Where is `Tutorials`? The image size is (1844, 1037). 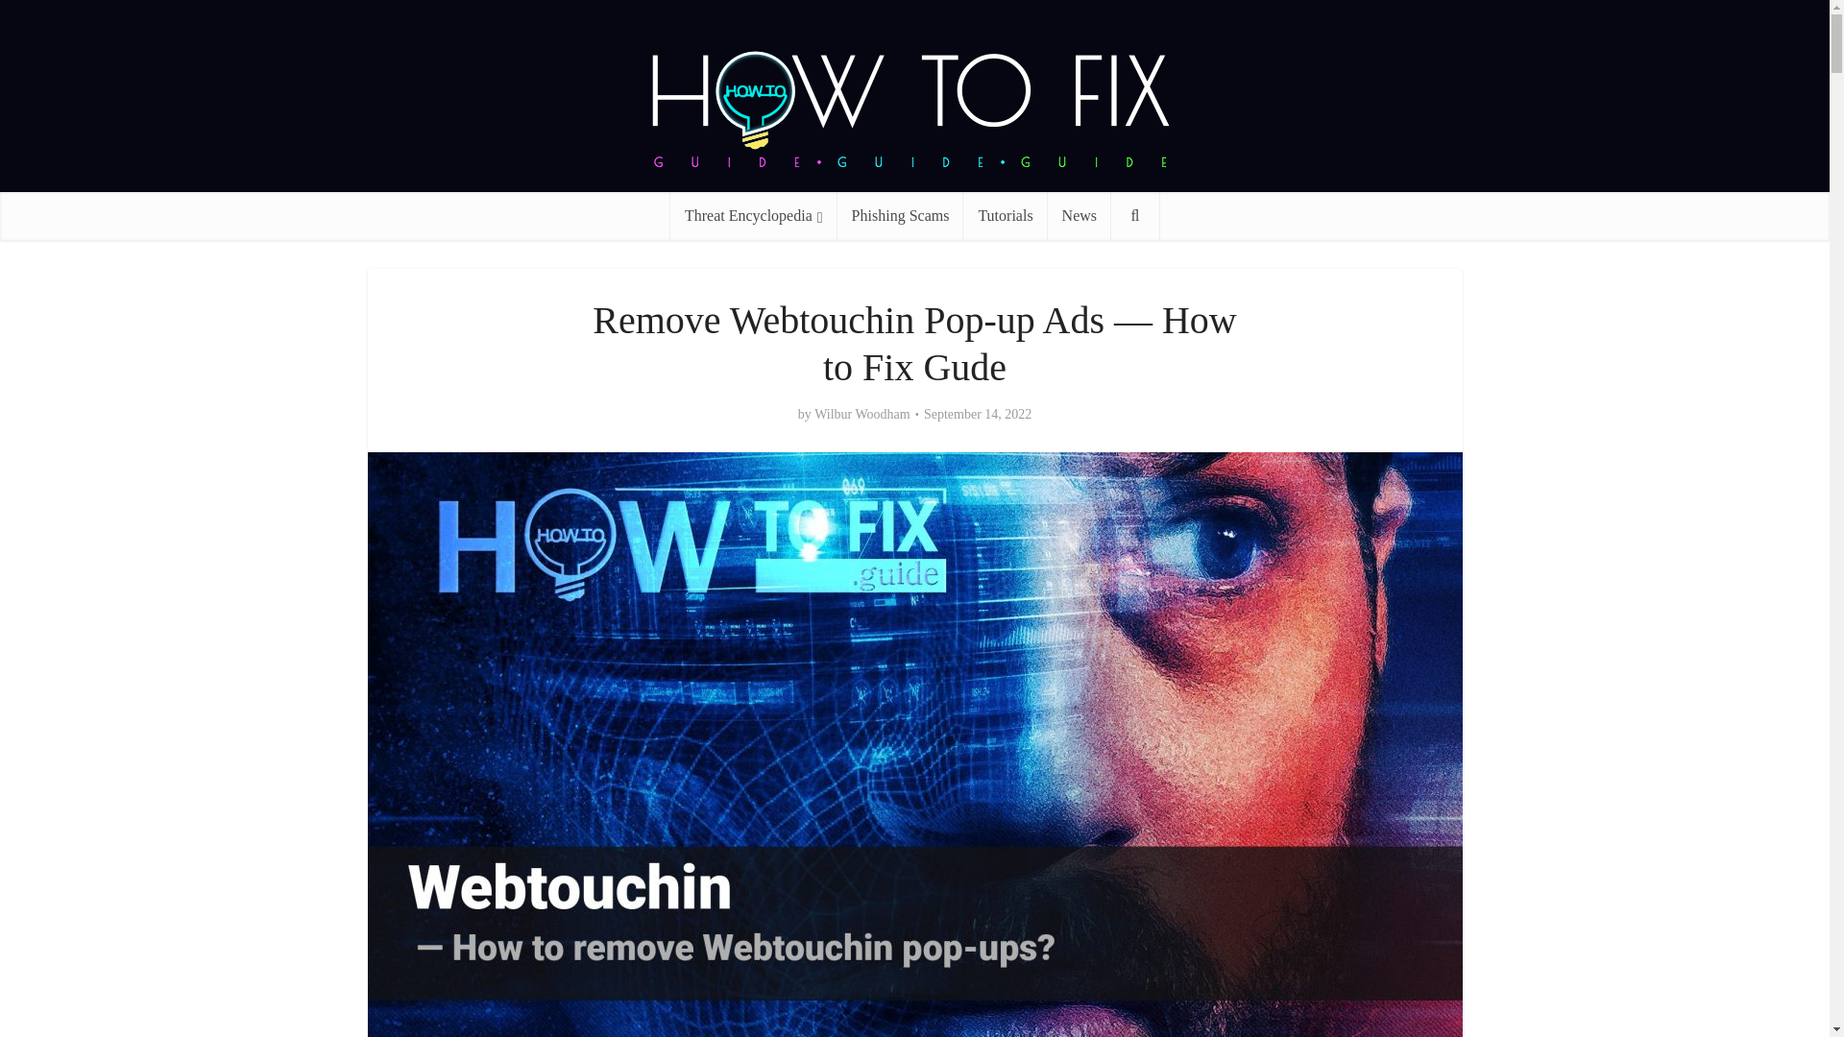
Tutorials is located at coordinates (1005, 215).